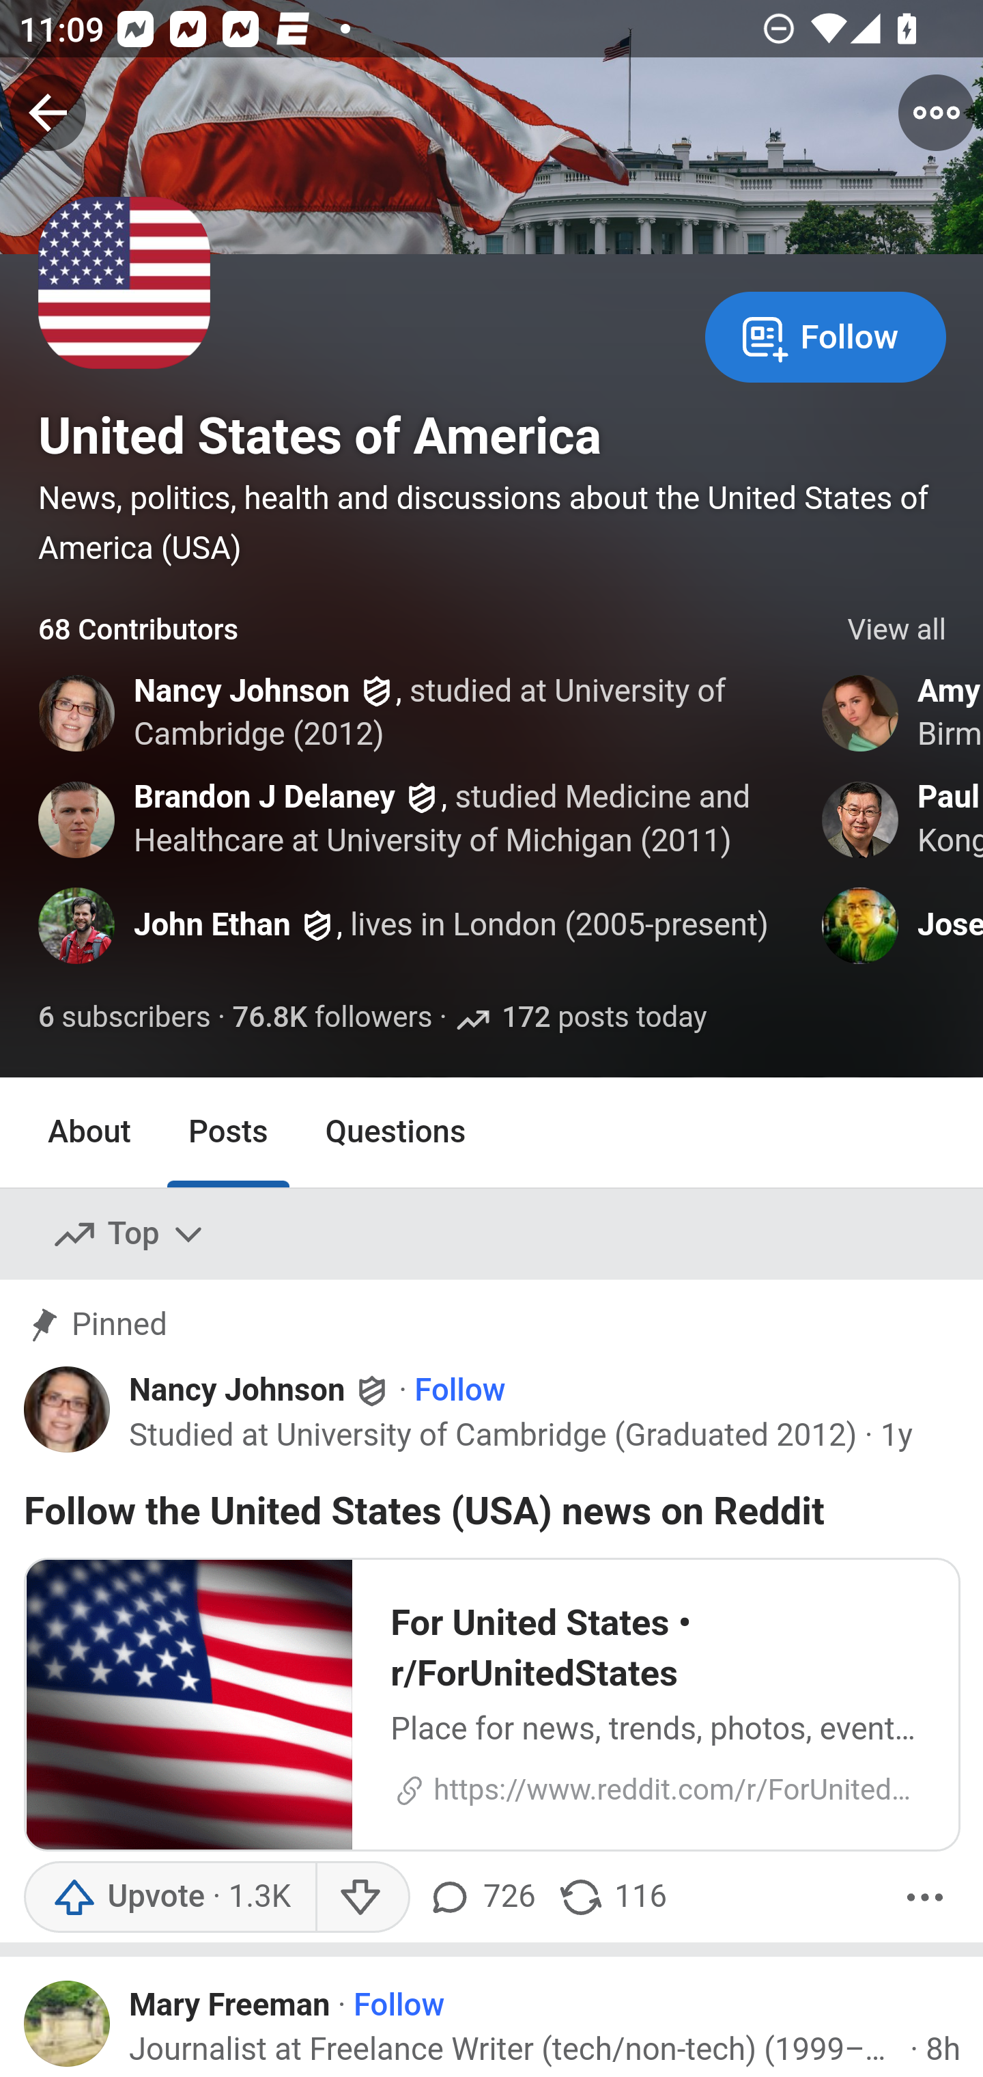 The height and width of the screenshot is (2077, 983). What do you see at coordinates (400, 2005) in the screenshot?
I see `Follow` at bounding box center [400, 2005].